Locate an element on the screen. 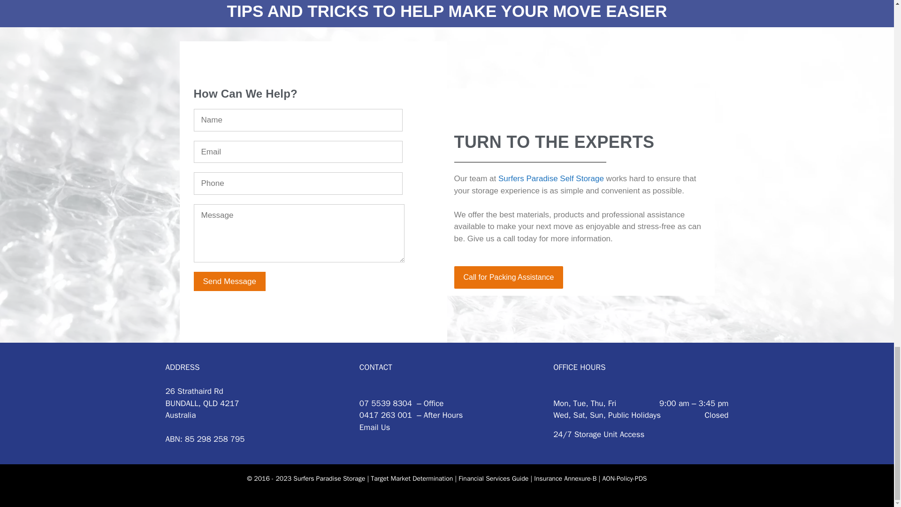  Target Market Determination is located at coordinates (412, 478).